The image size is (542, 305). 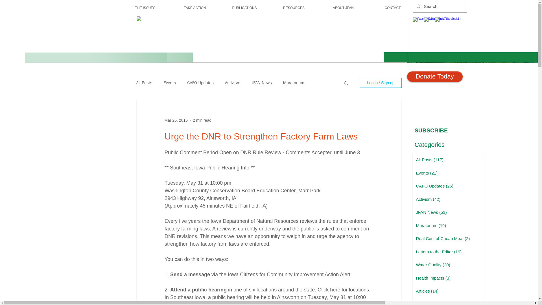 What do you see at coordinates (202, 120) in the screenshot?
I see `2 min read` at bounding box center [202, 120].